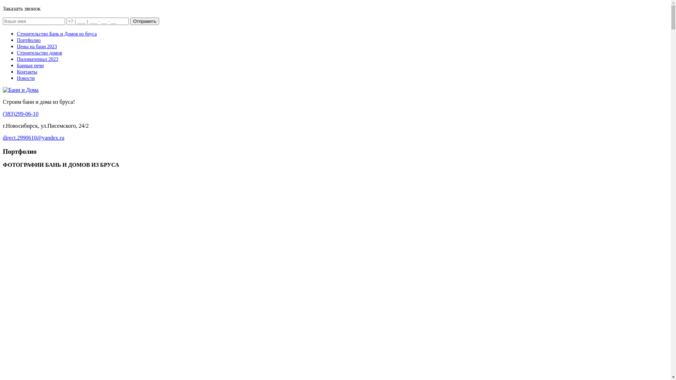 The width and height of the screenshot is (676, 380). Describe the element at coordinates (34, 138) in the screenshot. I see `direct.2990610@yandex.ru` at that location.